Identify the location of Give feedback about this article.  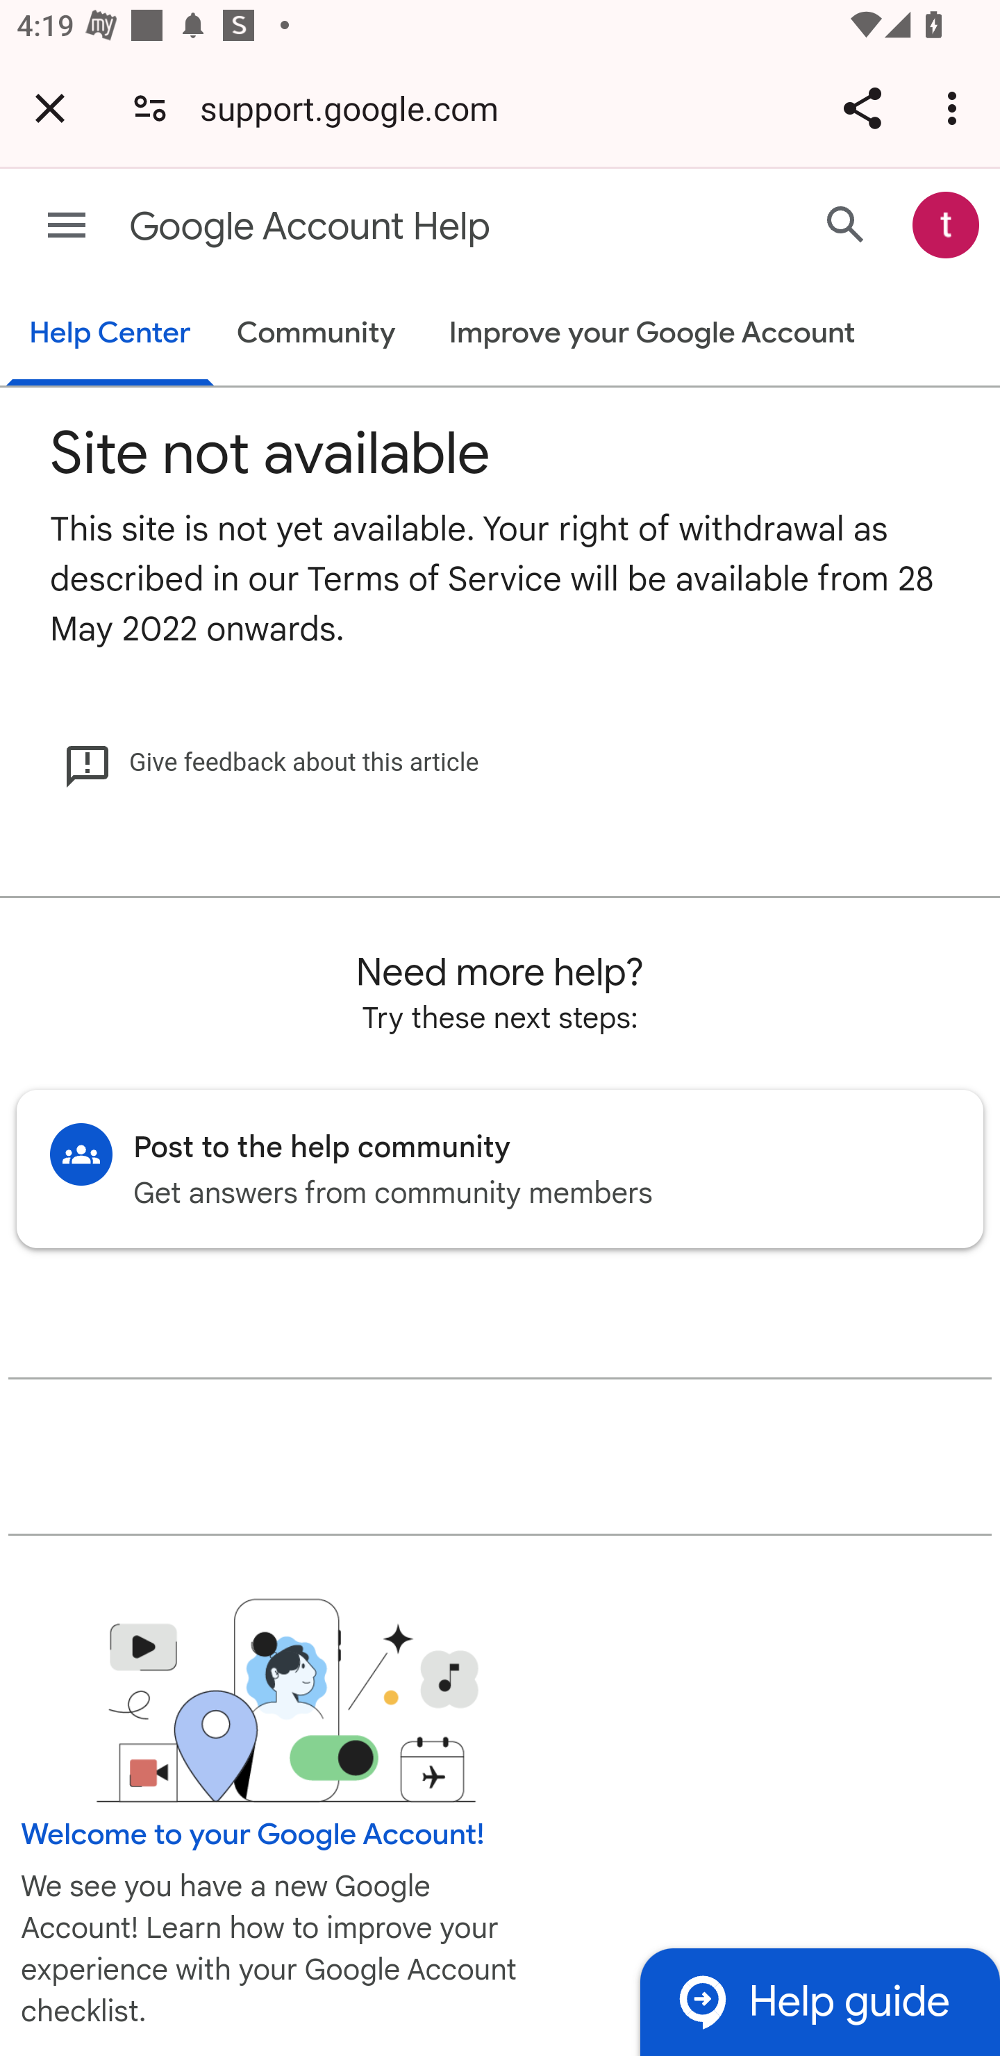
(271, 763).